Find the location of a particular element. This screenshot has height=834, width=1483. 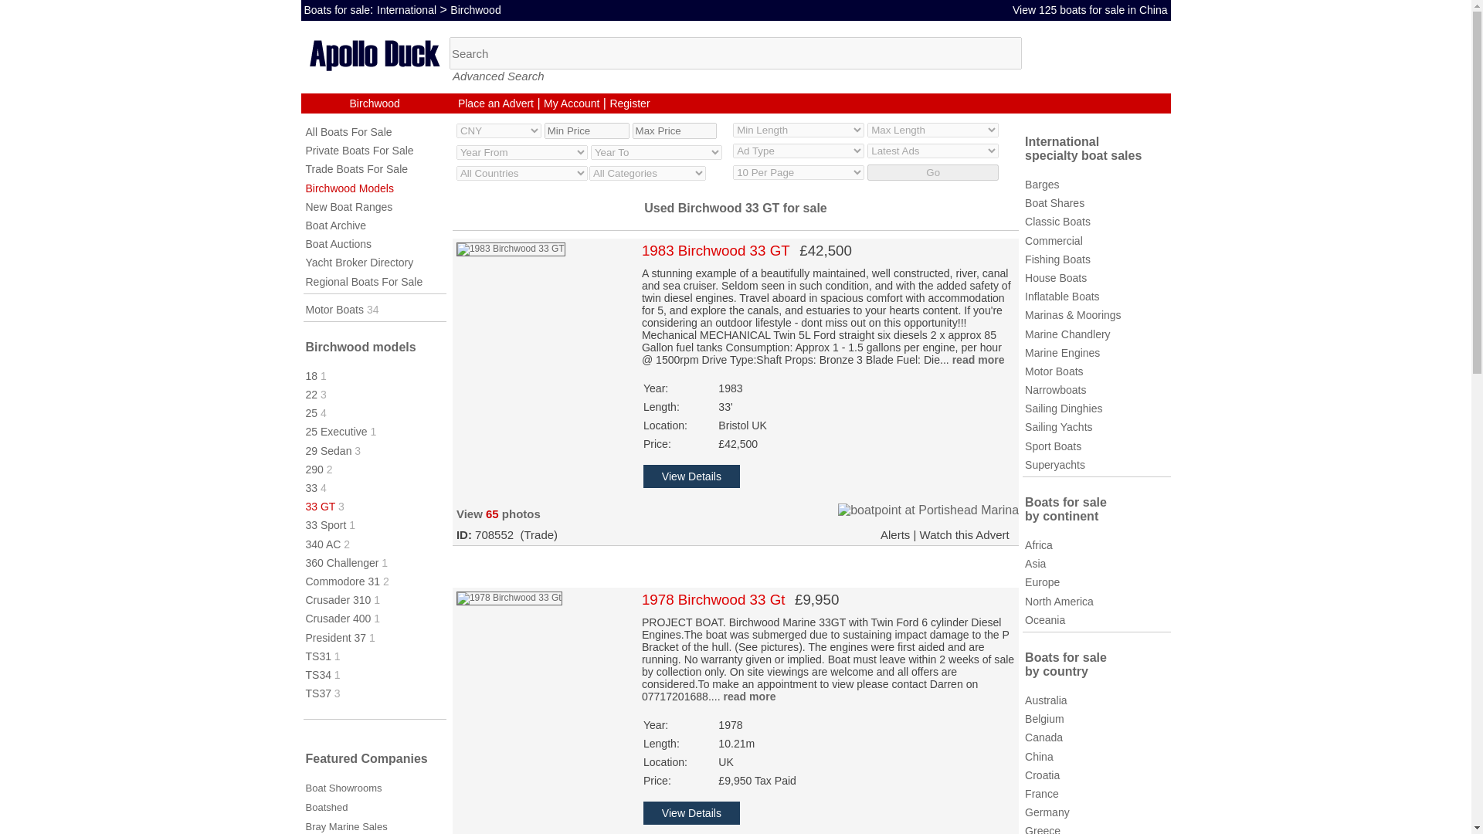

TS34 is located at coordinates (318, 675).